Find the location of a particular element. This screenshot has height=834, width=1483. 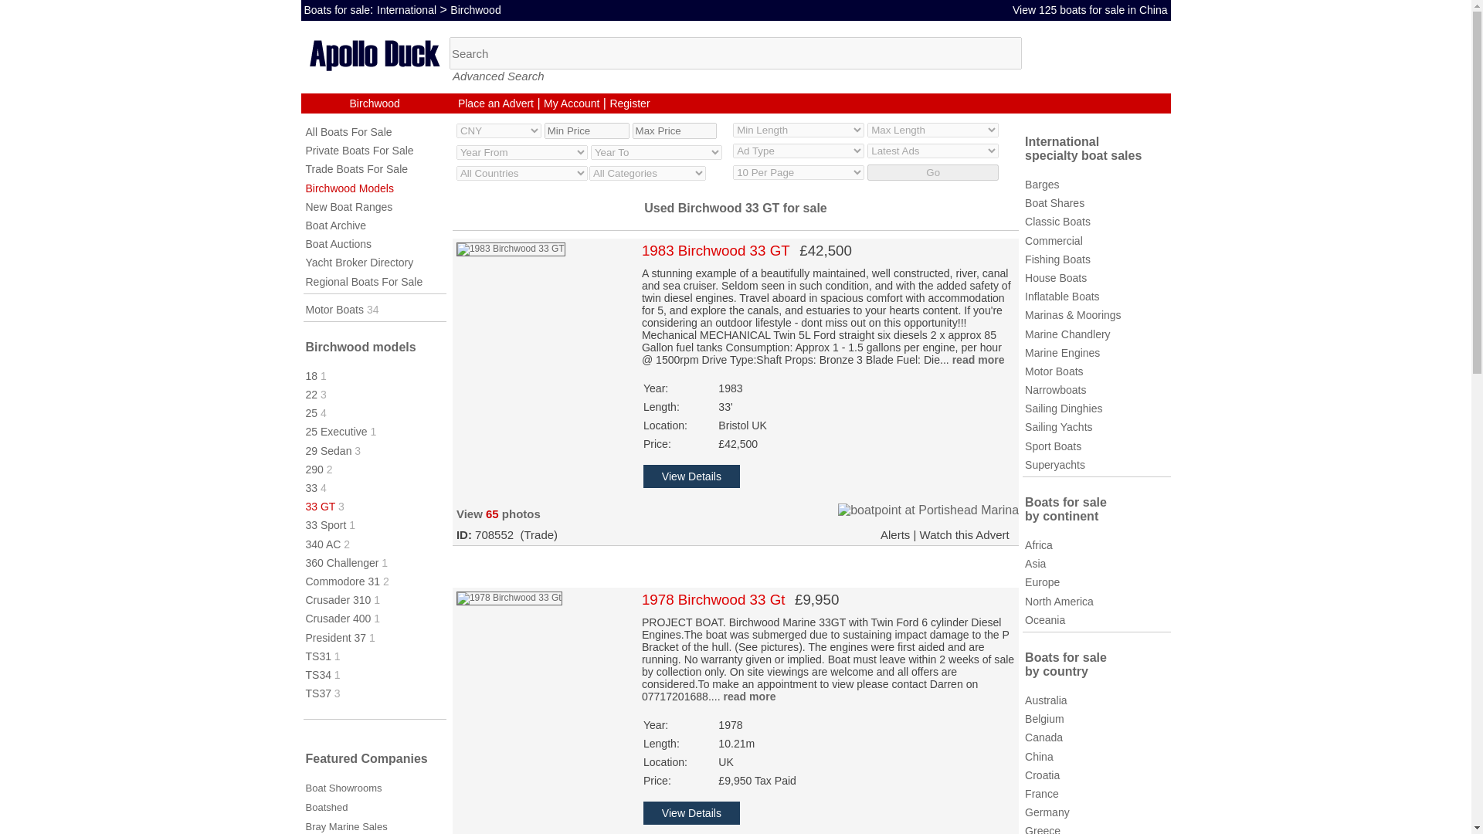

TS34 is located at coordinates (318, 675).